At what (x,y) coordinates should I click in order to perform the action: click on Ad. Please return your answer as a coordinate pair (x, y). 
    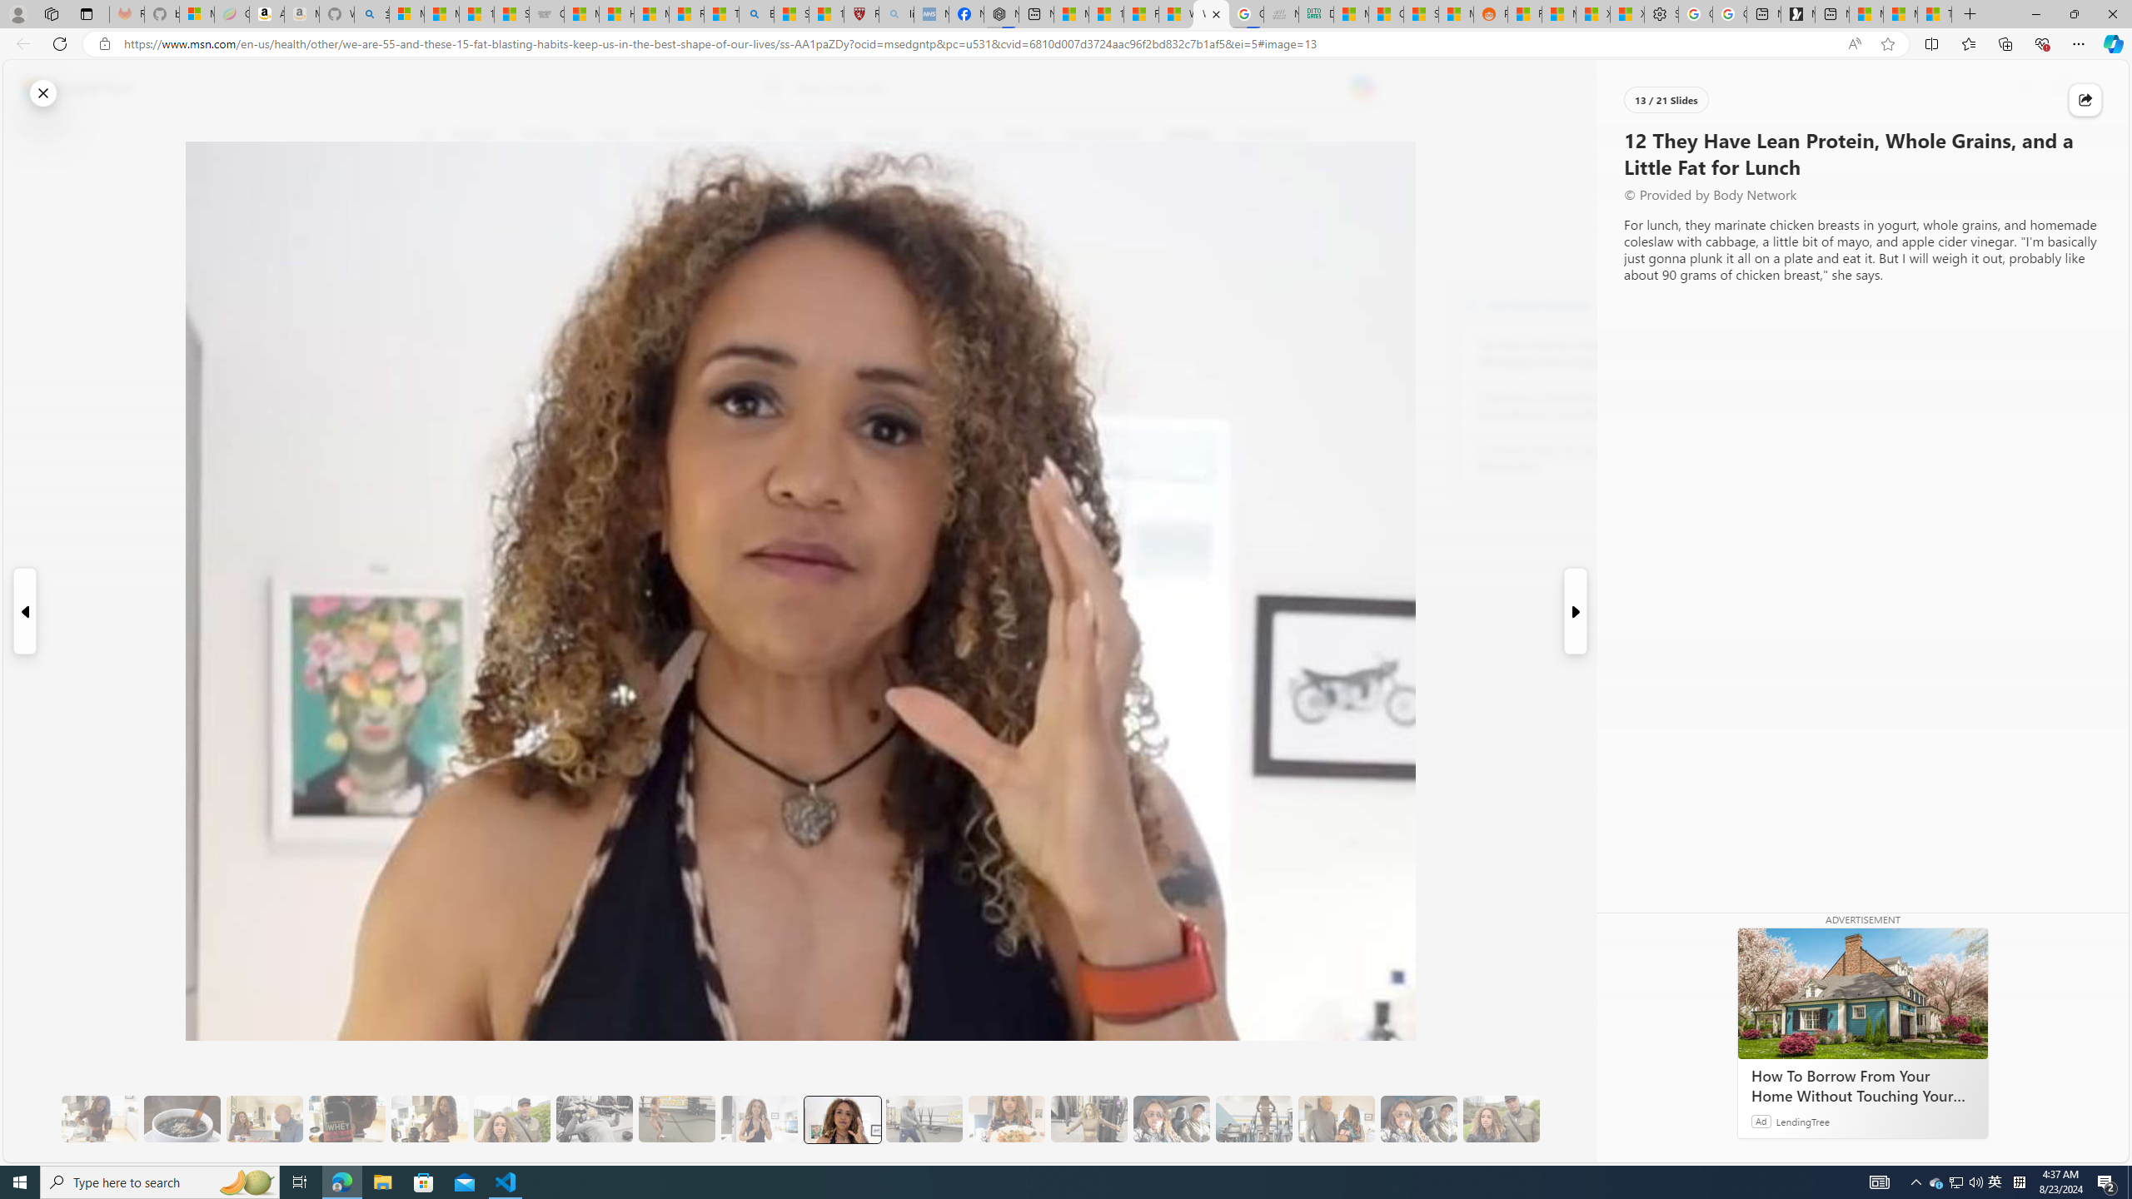
    Looking at the image, I should click on (1761, 1121).